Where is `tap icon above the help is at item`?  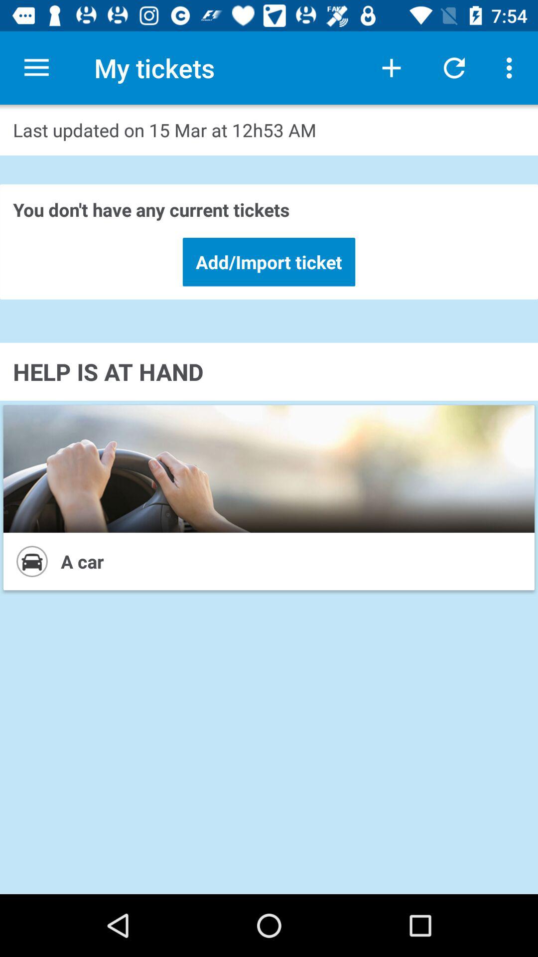
tap icon above the help is at item is located at coordinates (269, 262).